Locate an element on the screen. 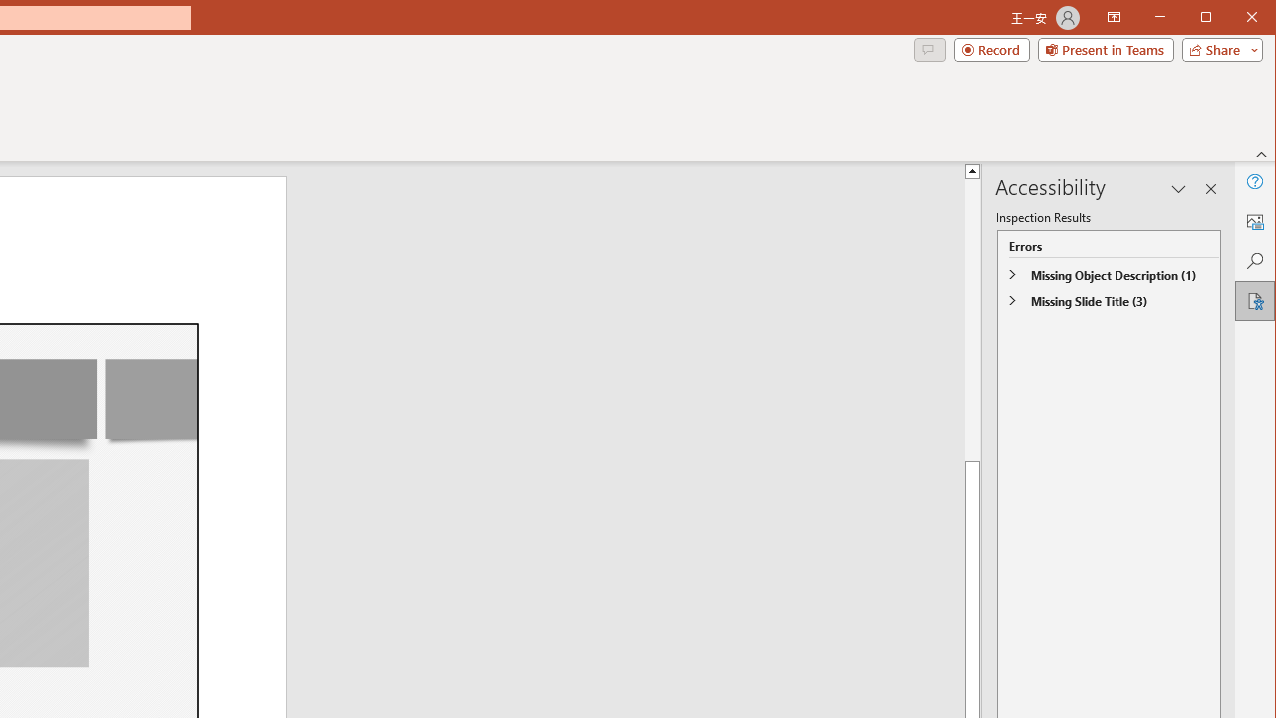  Alt Text is located at coordinates (1254, 221).